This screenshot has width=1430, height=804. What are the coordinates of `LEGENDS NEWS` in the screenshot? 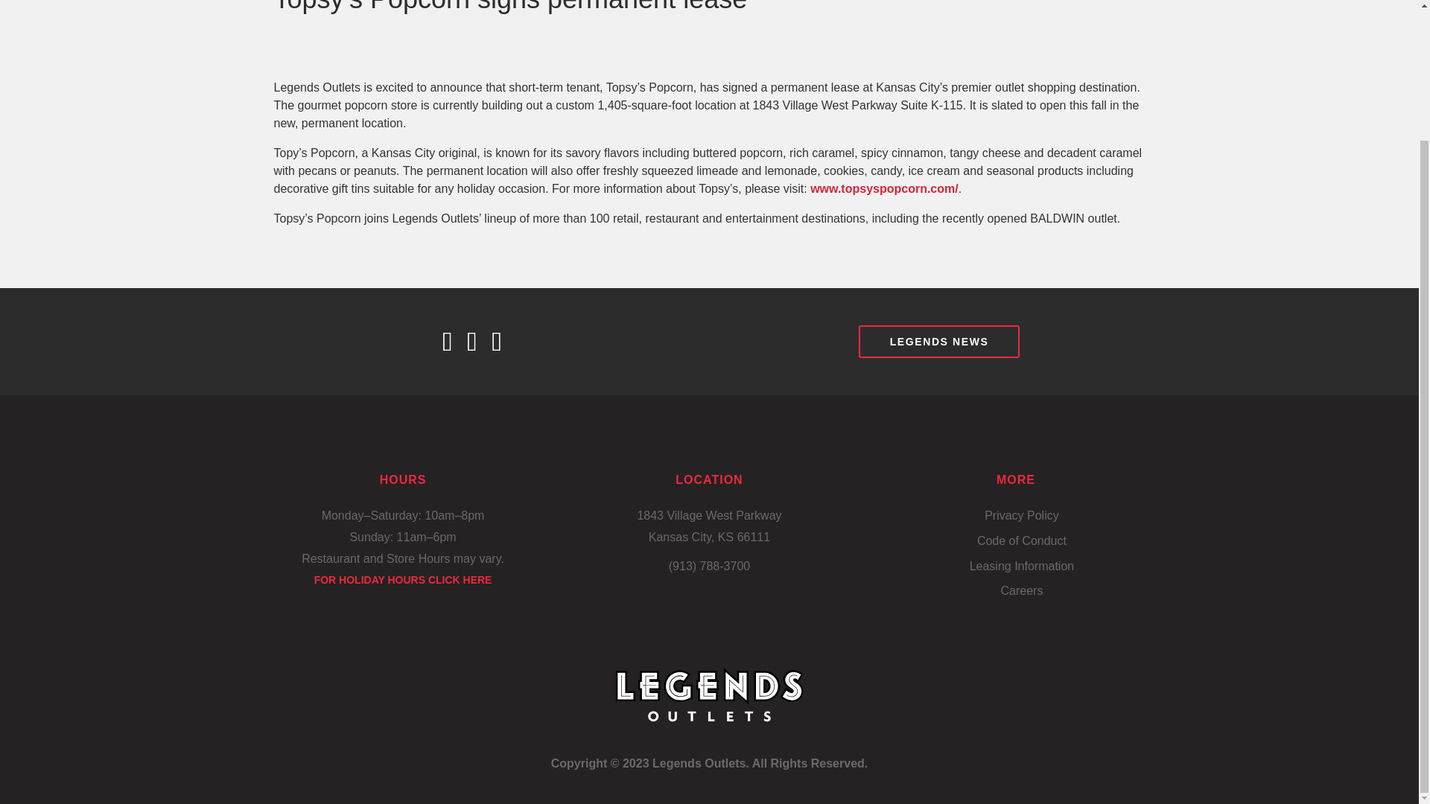 It's located at (940, 341).